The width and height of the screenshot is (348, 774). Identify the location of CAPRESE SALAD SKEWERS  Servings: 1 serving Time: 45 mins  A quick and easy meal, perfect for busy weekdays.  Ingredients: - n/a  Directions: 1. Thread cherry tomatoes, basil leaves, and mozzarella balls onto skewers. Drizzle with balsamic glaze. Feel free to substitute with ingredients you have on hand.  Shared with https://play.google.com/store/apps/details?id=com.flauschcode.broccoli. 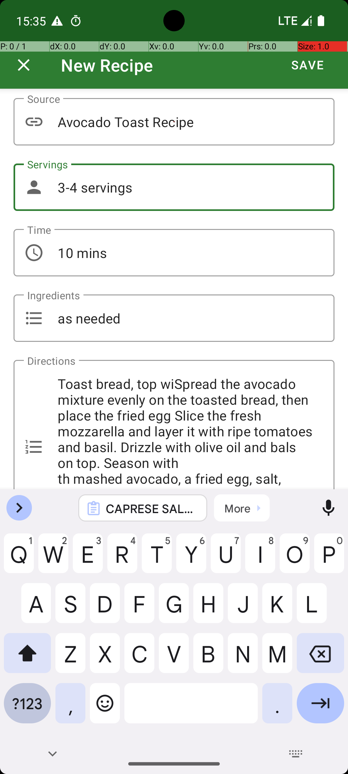
(151, 508).